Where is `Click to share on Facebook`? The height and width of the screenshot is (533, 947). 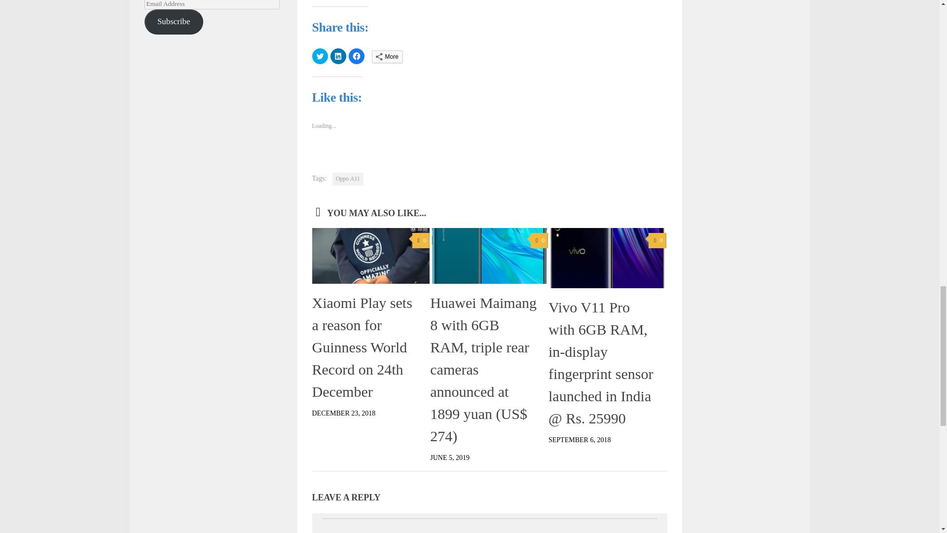 Click to share on Facebook is located at coordinates (356, 56).